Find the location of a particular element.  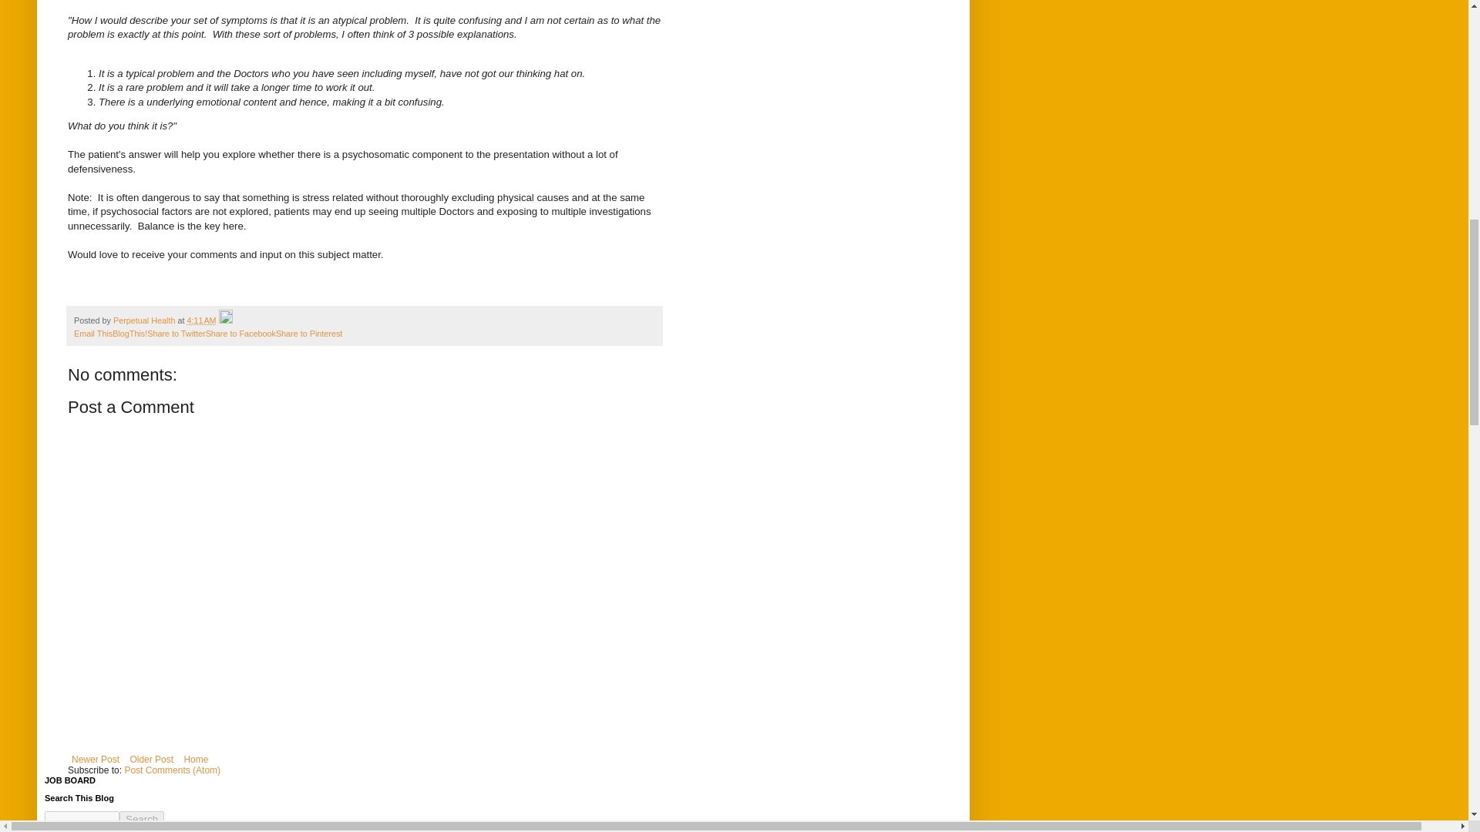

BlogThis! is located at coordinates (129, 333).